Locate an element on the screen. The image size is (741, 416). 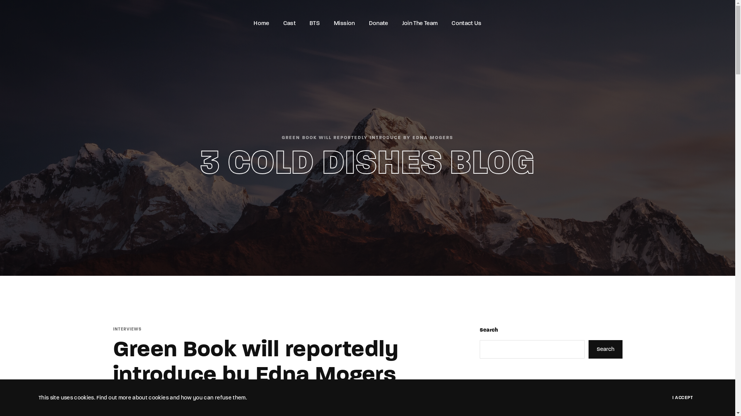
INTERVIEWS is located at coordinates (127, 329).